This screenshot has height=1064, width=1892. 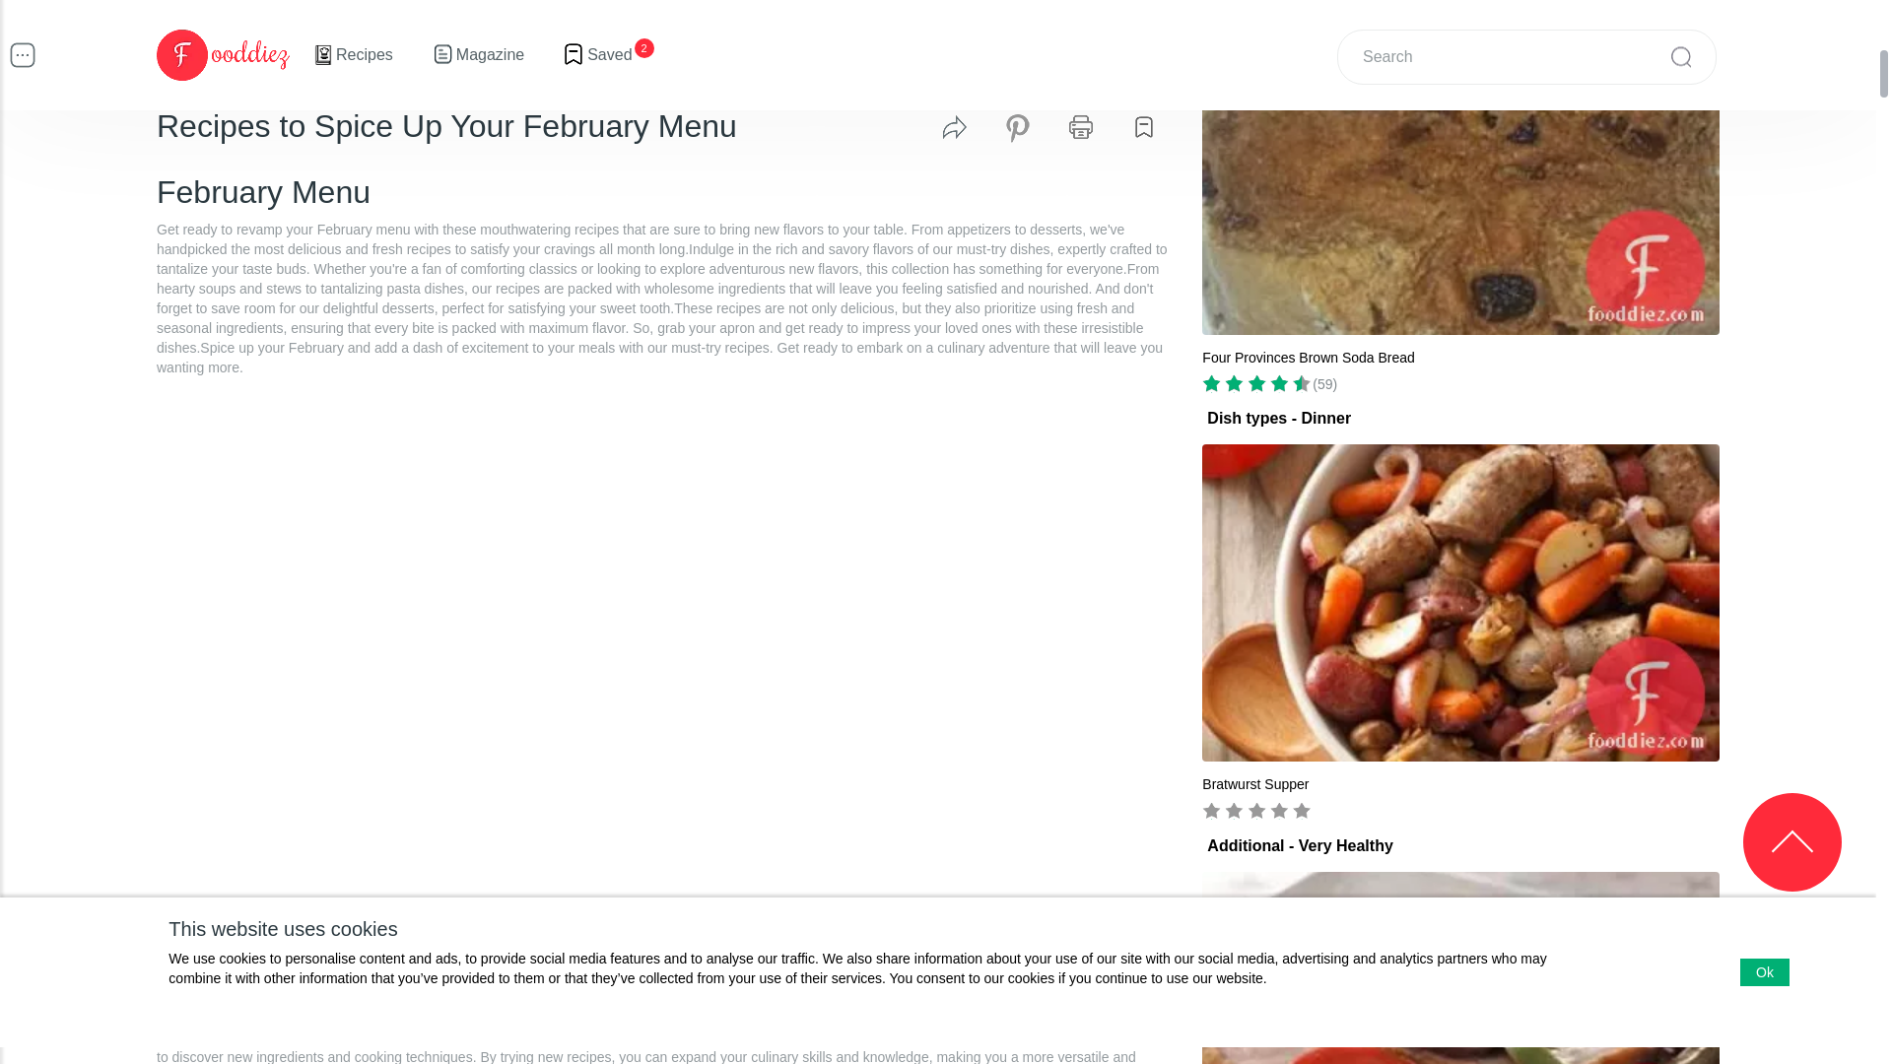 What do you see at coordinates (1143, 126) in the screenshot?
I see `Save` at bounding box center [1143, 126].